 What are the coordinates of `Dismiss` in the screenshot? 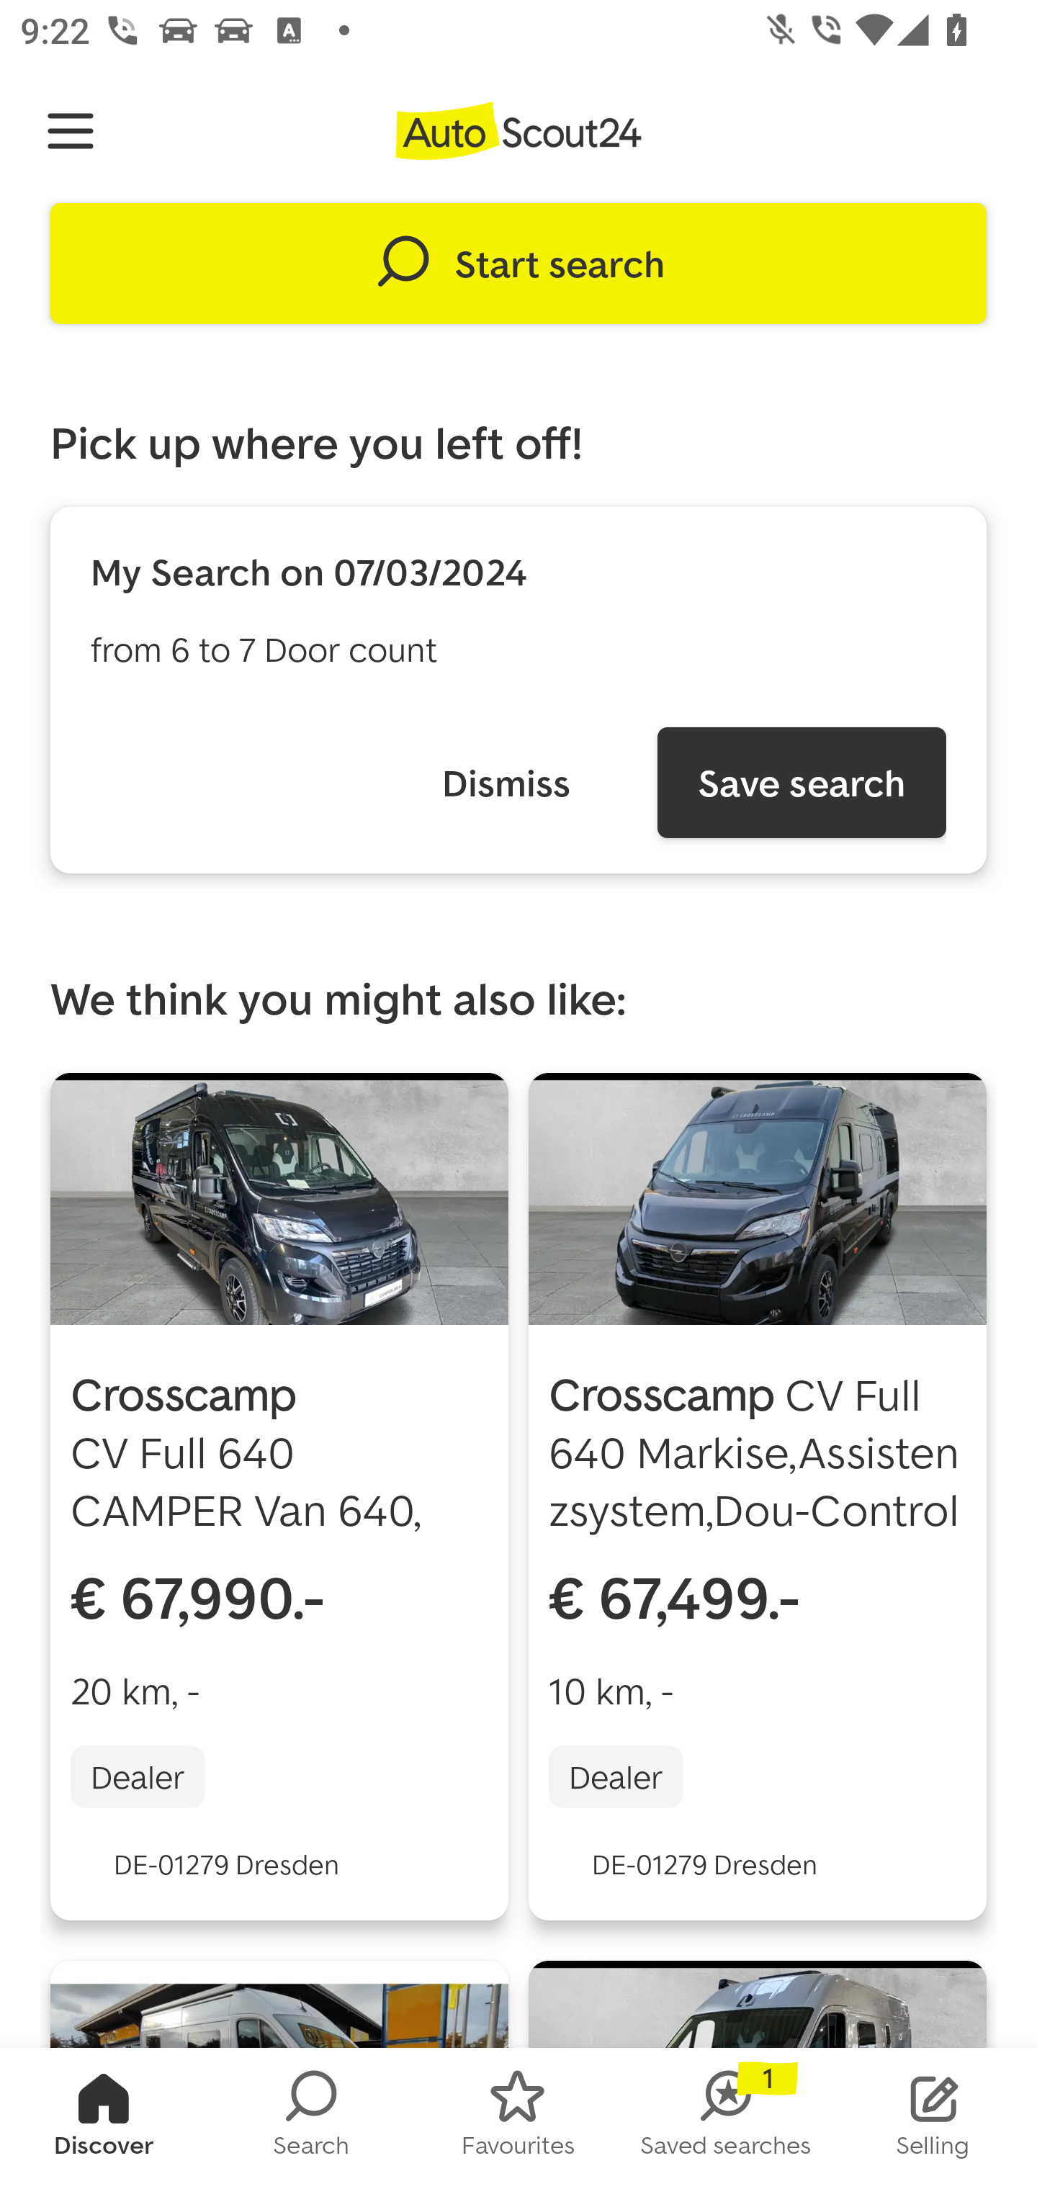 It's located at (506, 782).